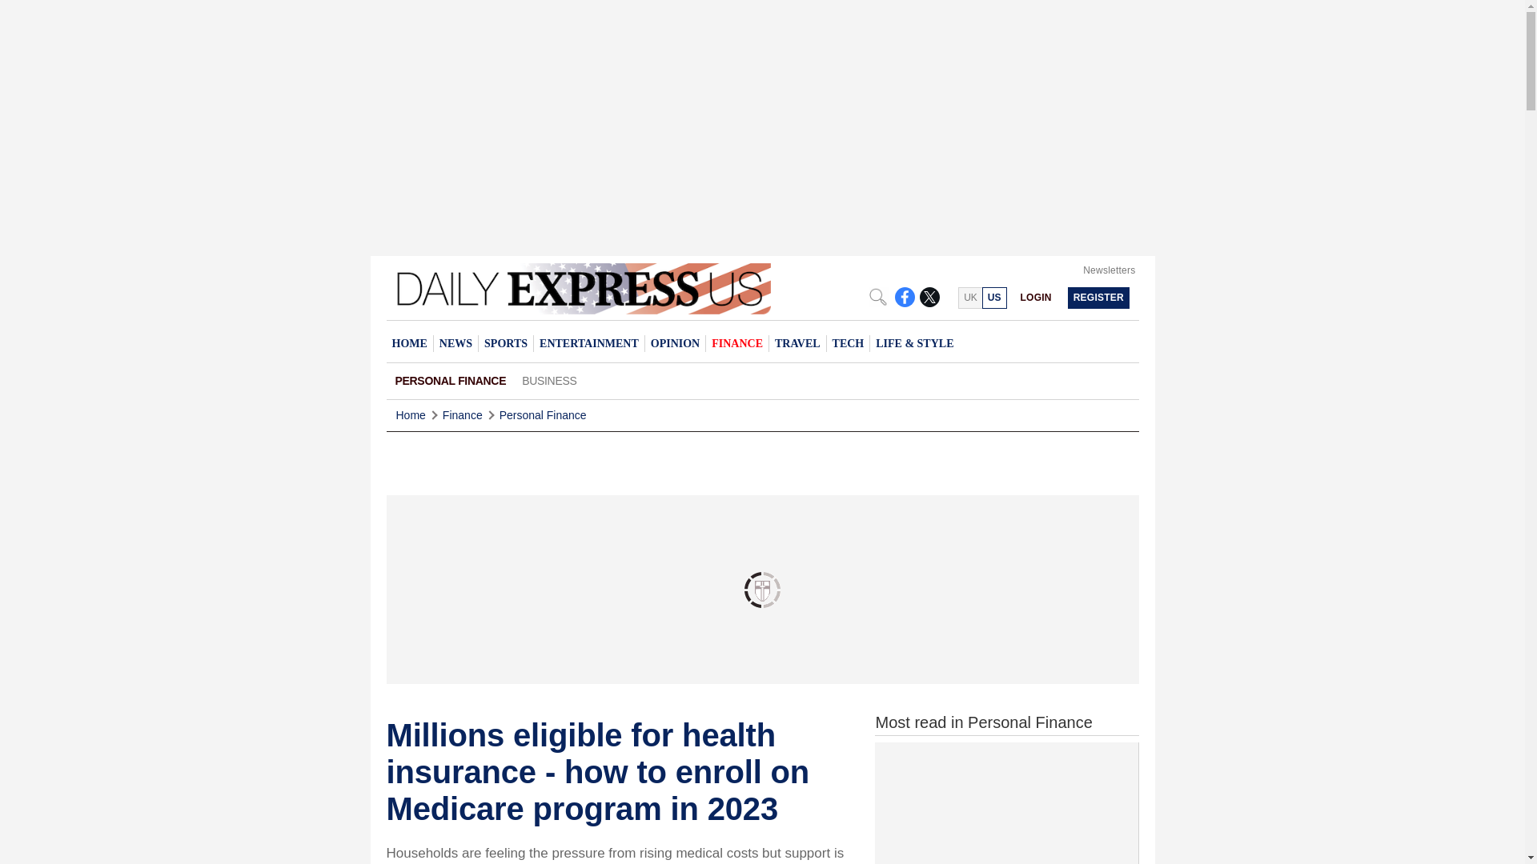 The height and width of the screenshot is (864, 1537). I want to click on NEWS, so click(455, 343).